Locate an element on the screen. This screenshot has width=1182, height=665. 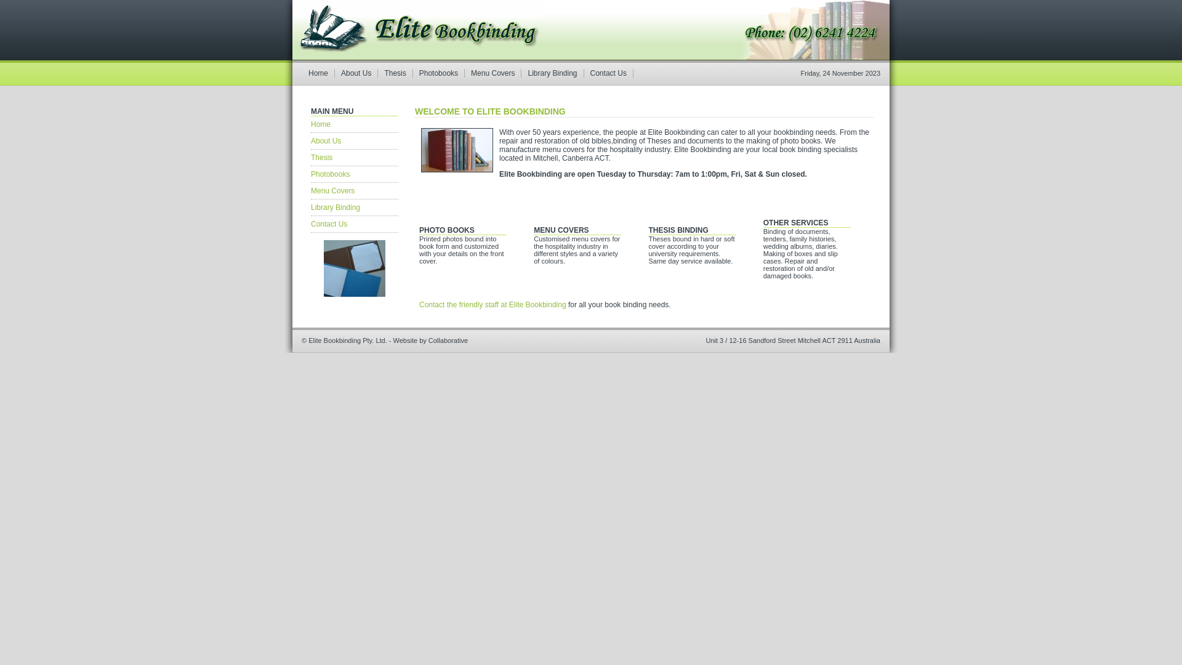
Contact Us is located at coordinates (609, 73).